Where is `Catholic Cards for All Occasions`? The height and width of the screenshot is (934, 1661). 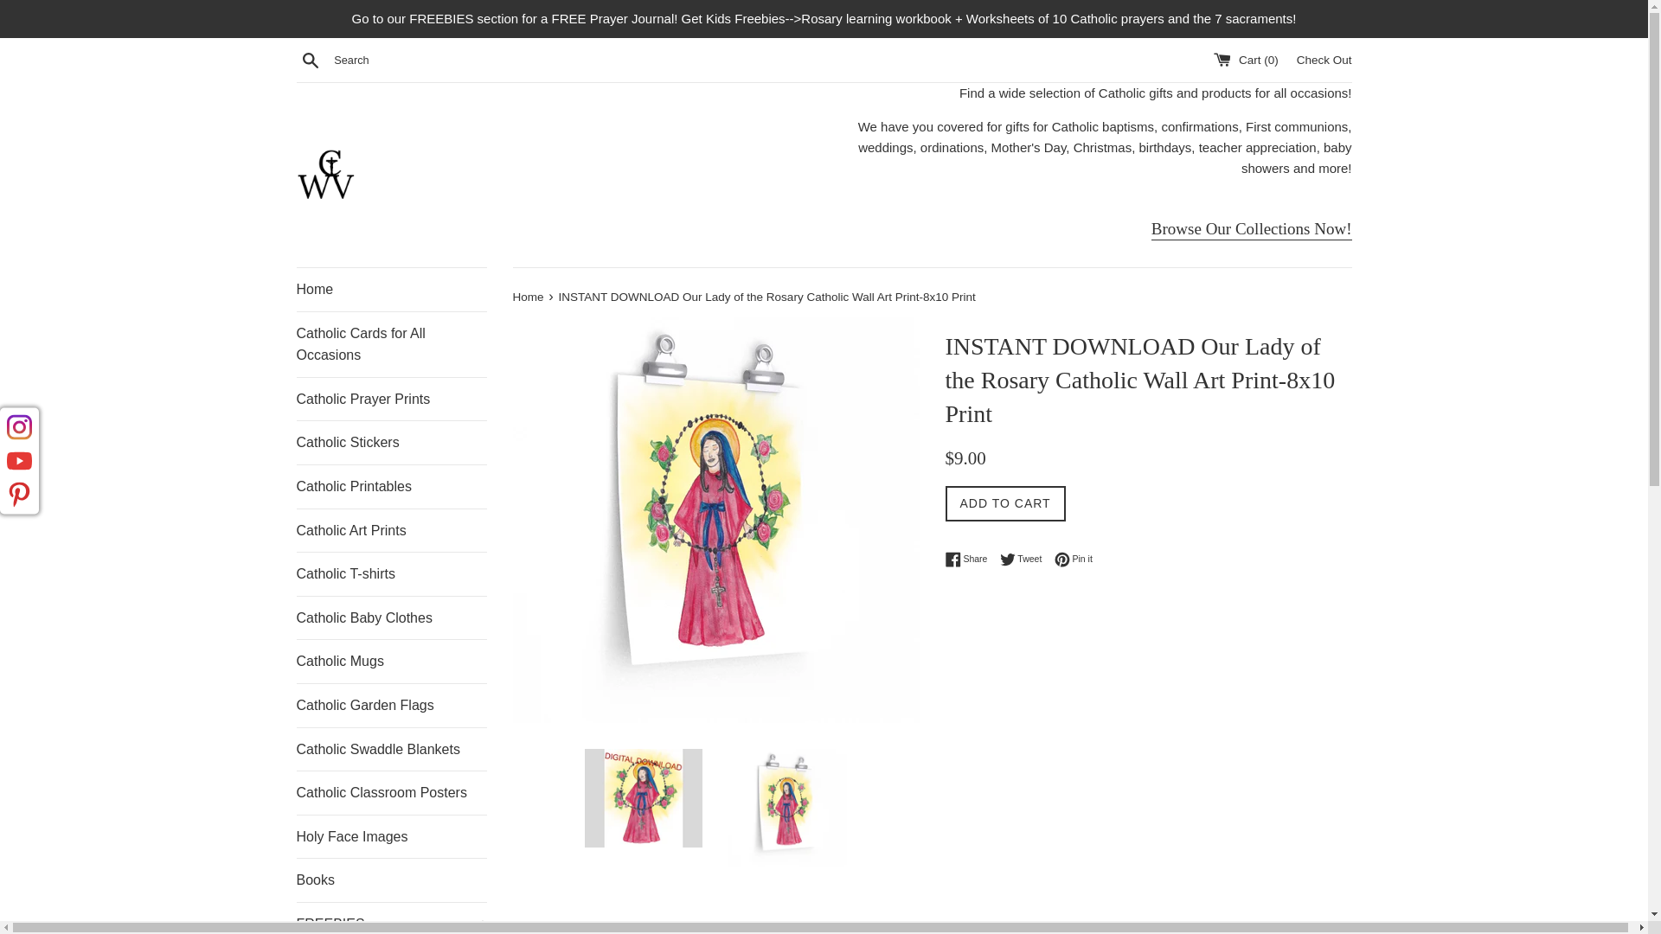
Catholic Cards for All Occasions is located at coordinates (1025, 559).